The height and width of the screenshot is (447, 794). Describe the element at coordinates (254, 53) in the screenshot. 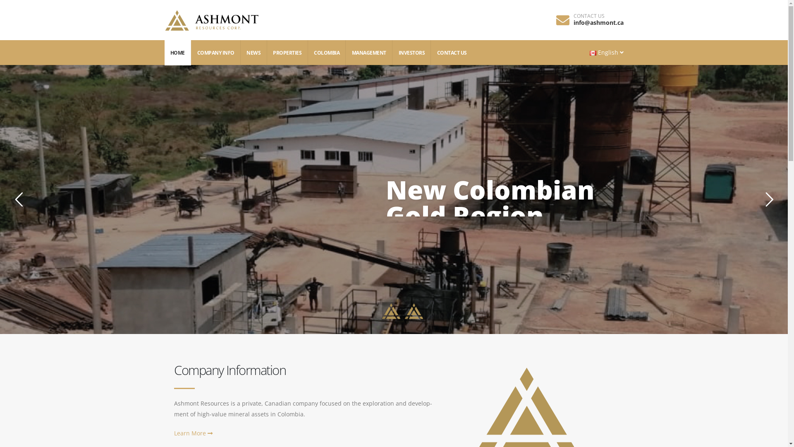

I see `NEWS` at that location.